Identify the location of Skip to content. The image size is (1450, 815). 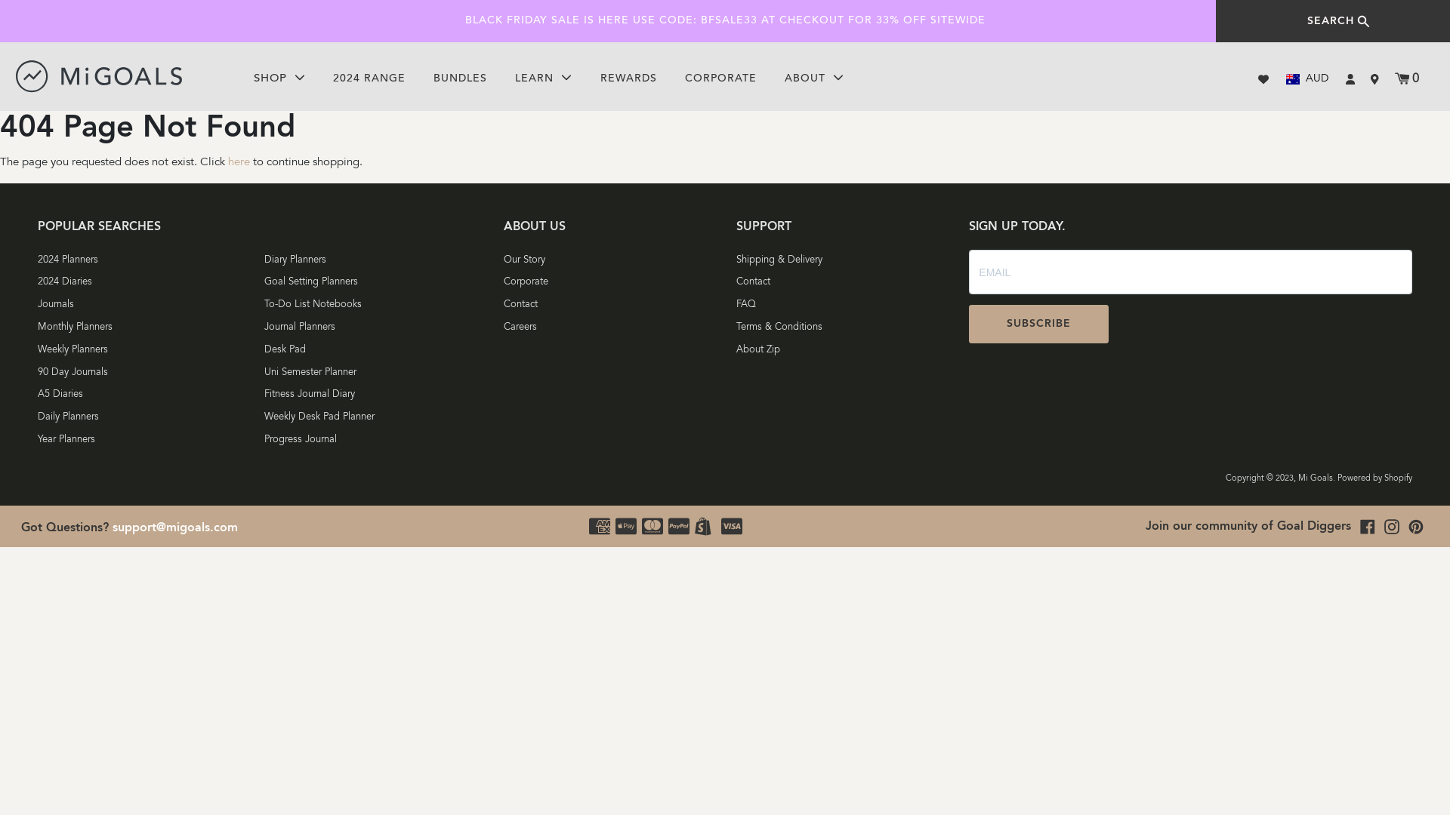
(0, 0).